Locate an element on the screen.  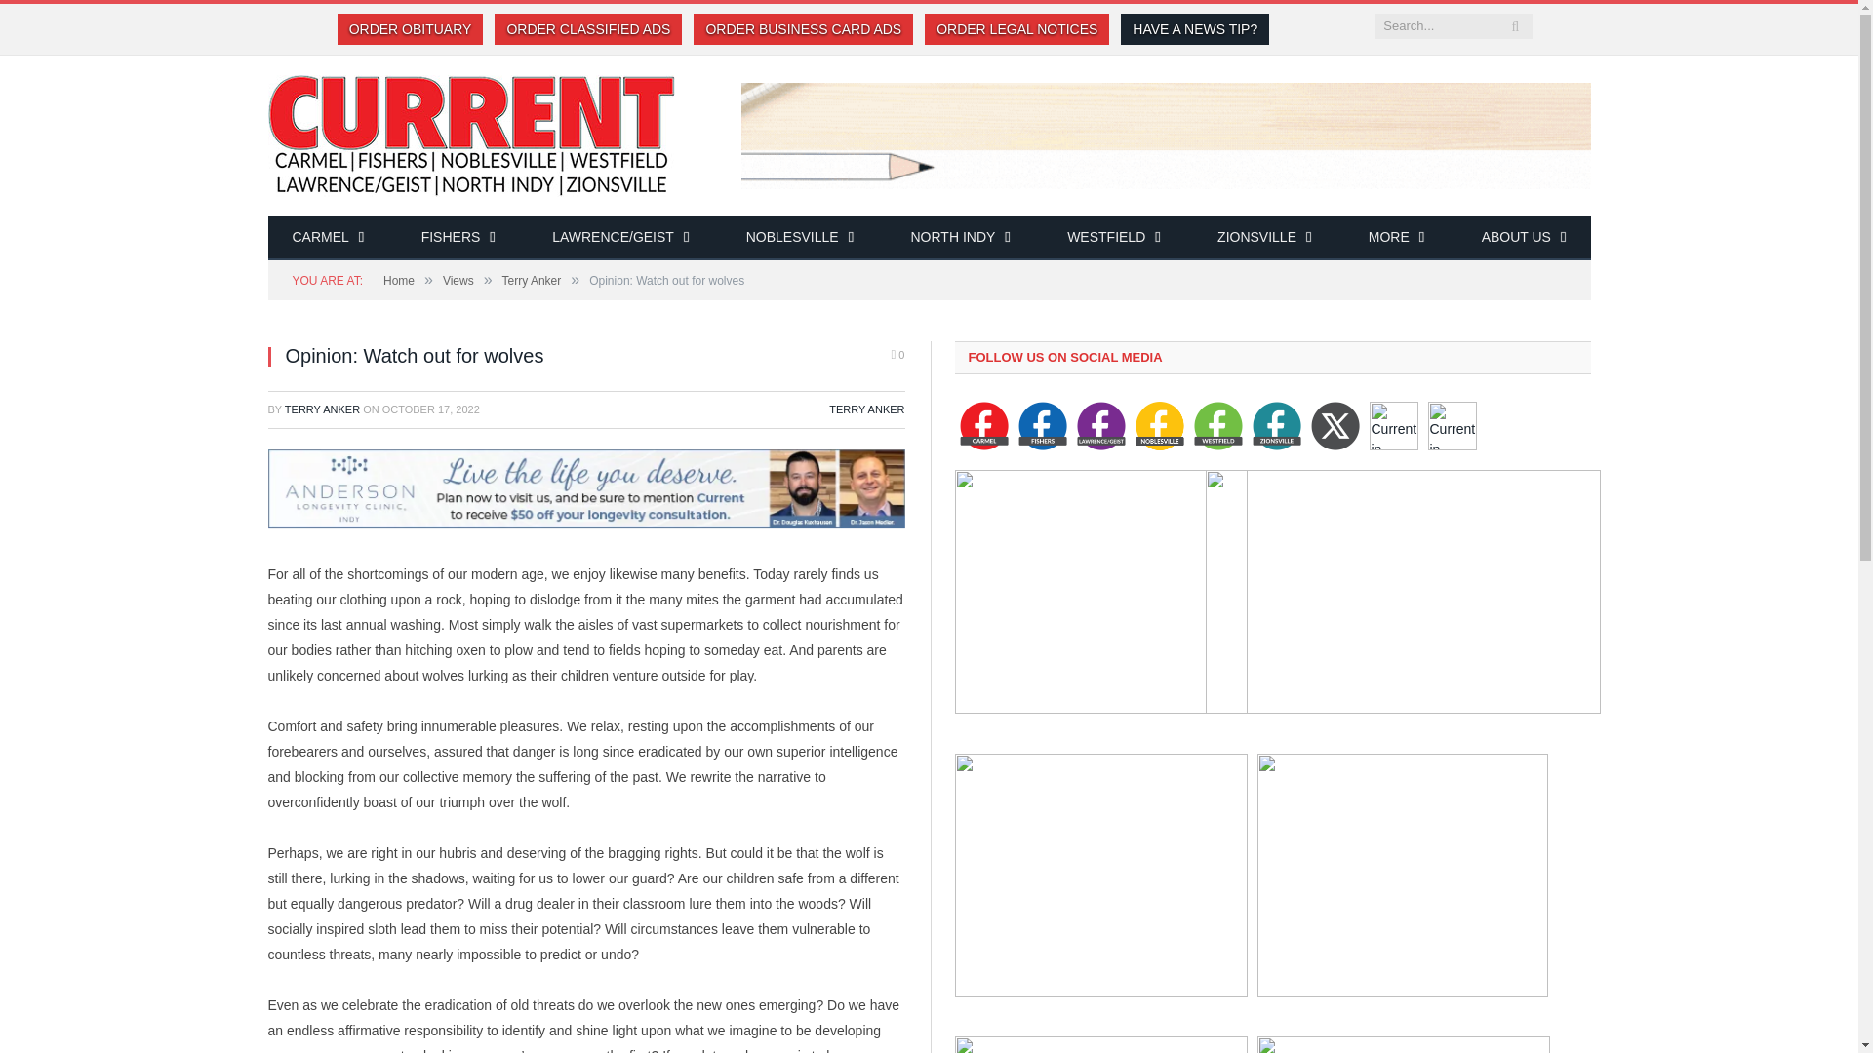
NOBLESVILLE is located at coordinates (800, 238).